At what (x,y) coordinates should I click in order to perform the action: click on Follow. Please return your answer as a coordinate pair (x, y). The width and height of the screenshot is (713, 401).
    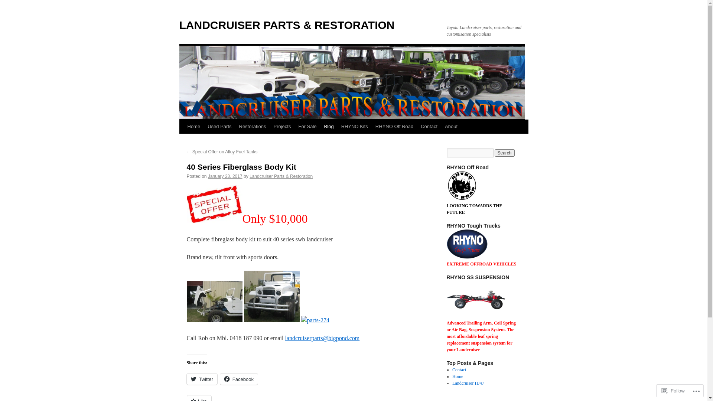
    Looking at the image, I should click on (673, 391).